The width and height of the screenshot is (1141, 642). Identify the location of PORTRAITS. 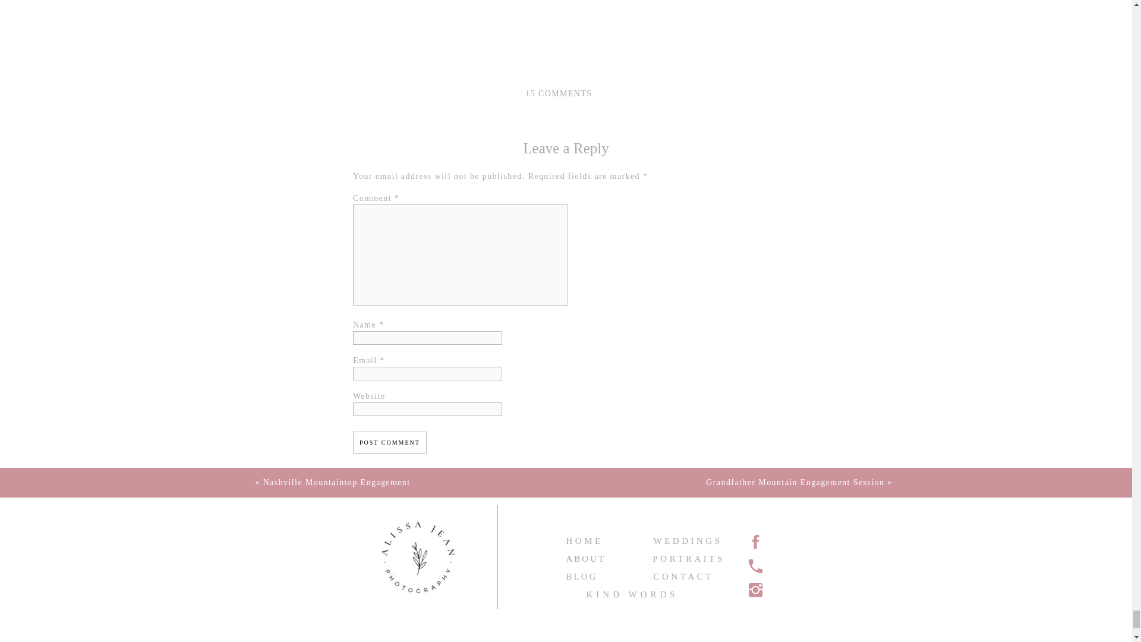
(683, 557).